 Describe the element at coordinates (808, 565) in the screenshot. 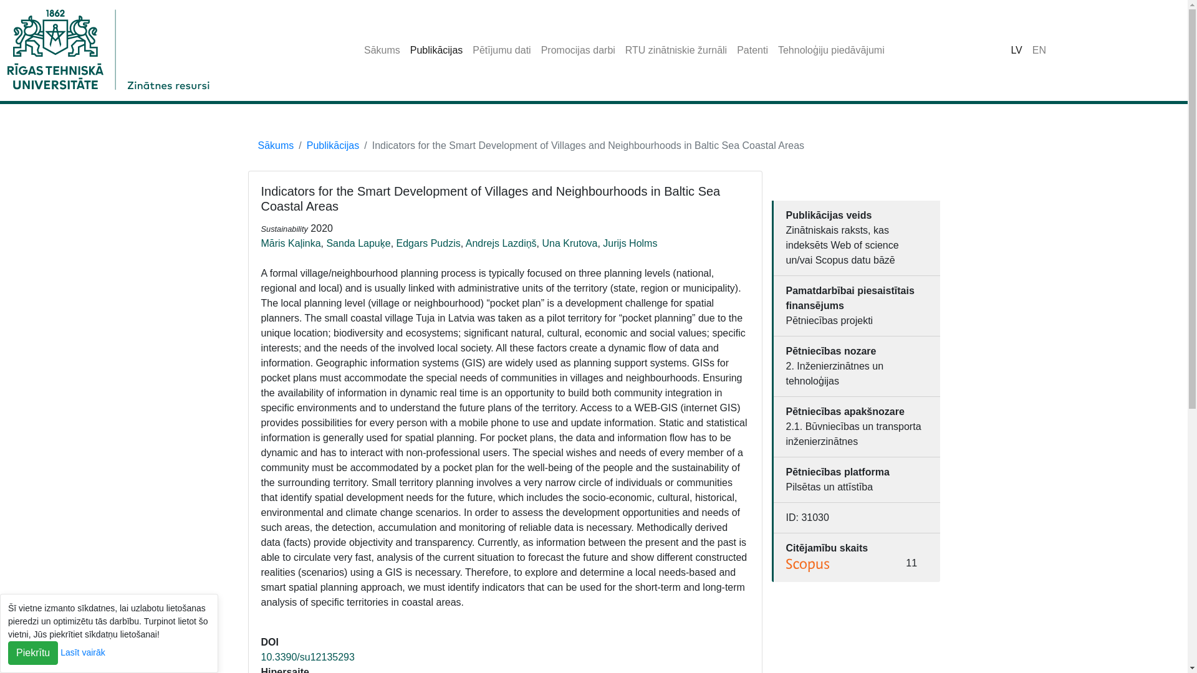

I see `Scopus` at that location.